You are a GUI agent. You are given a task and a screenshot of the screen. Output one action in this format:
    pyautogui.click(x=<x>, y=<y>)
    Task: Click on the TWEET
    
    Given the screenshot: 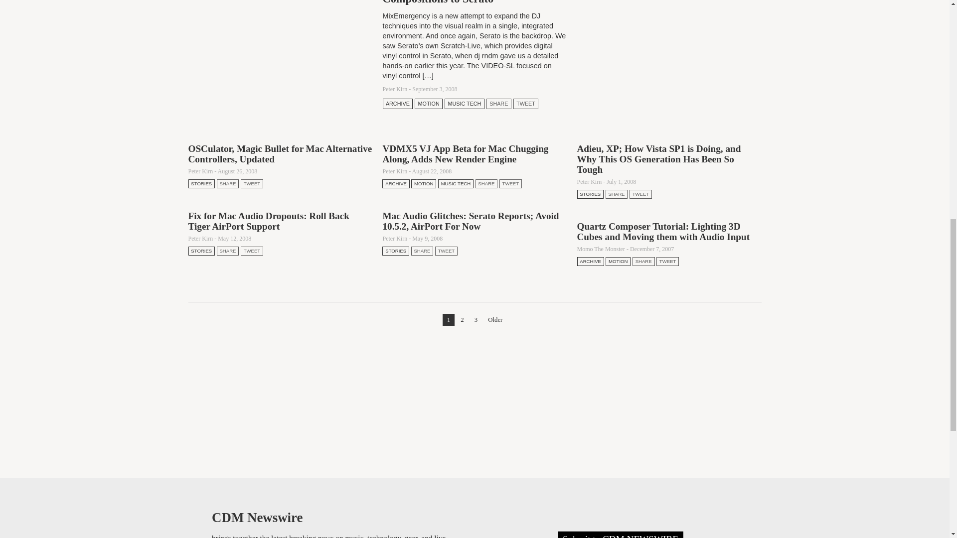 What is the action you would take?
    pyautogui.click(x=252, y=183)
    